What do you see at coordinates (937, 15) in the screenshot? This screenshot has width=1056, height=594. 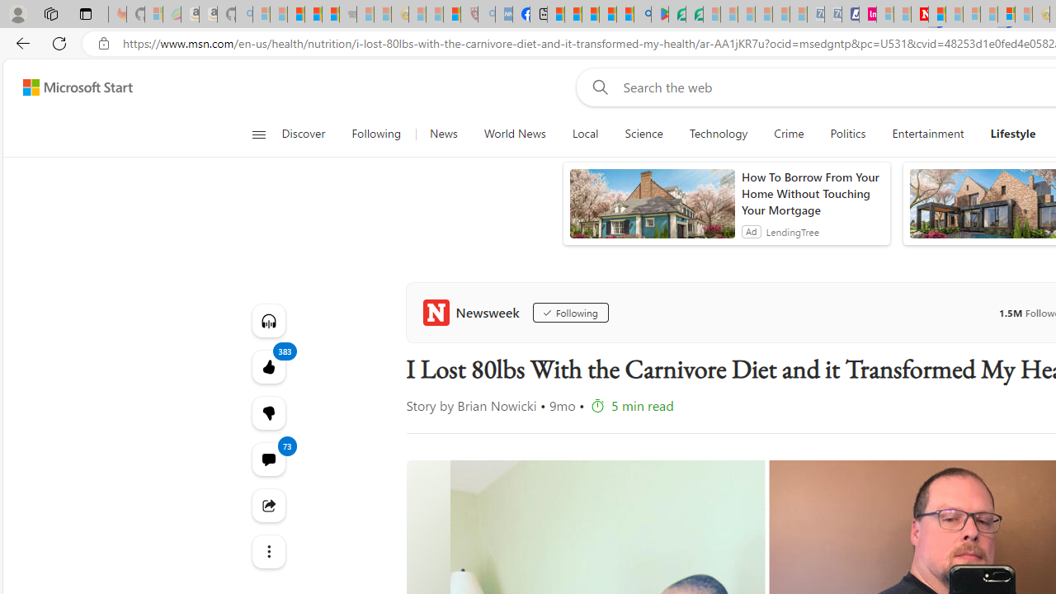 I see `Trusted Community Engagement and Contributions | Guidelines` at bounding box center [937, 15].